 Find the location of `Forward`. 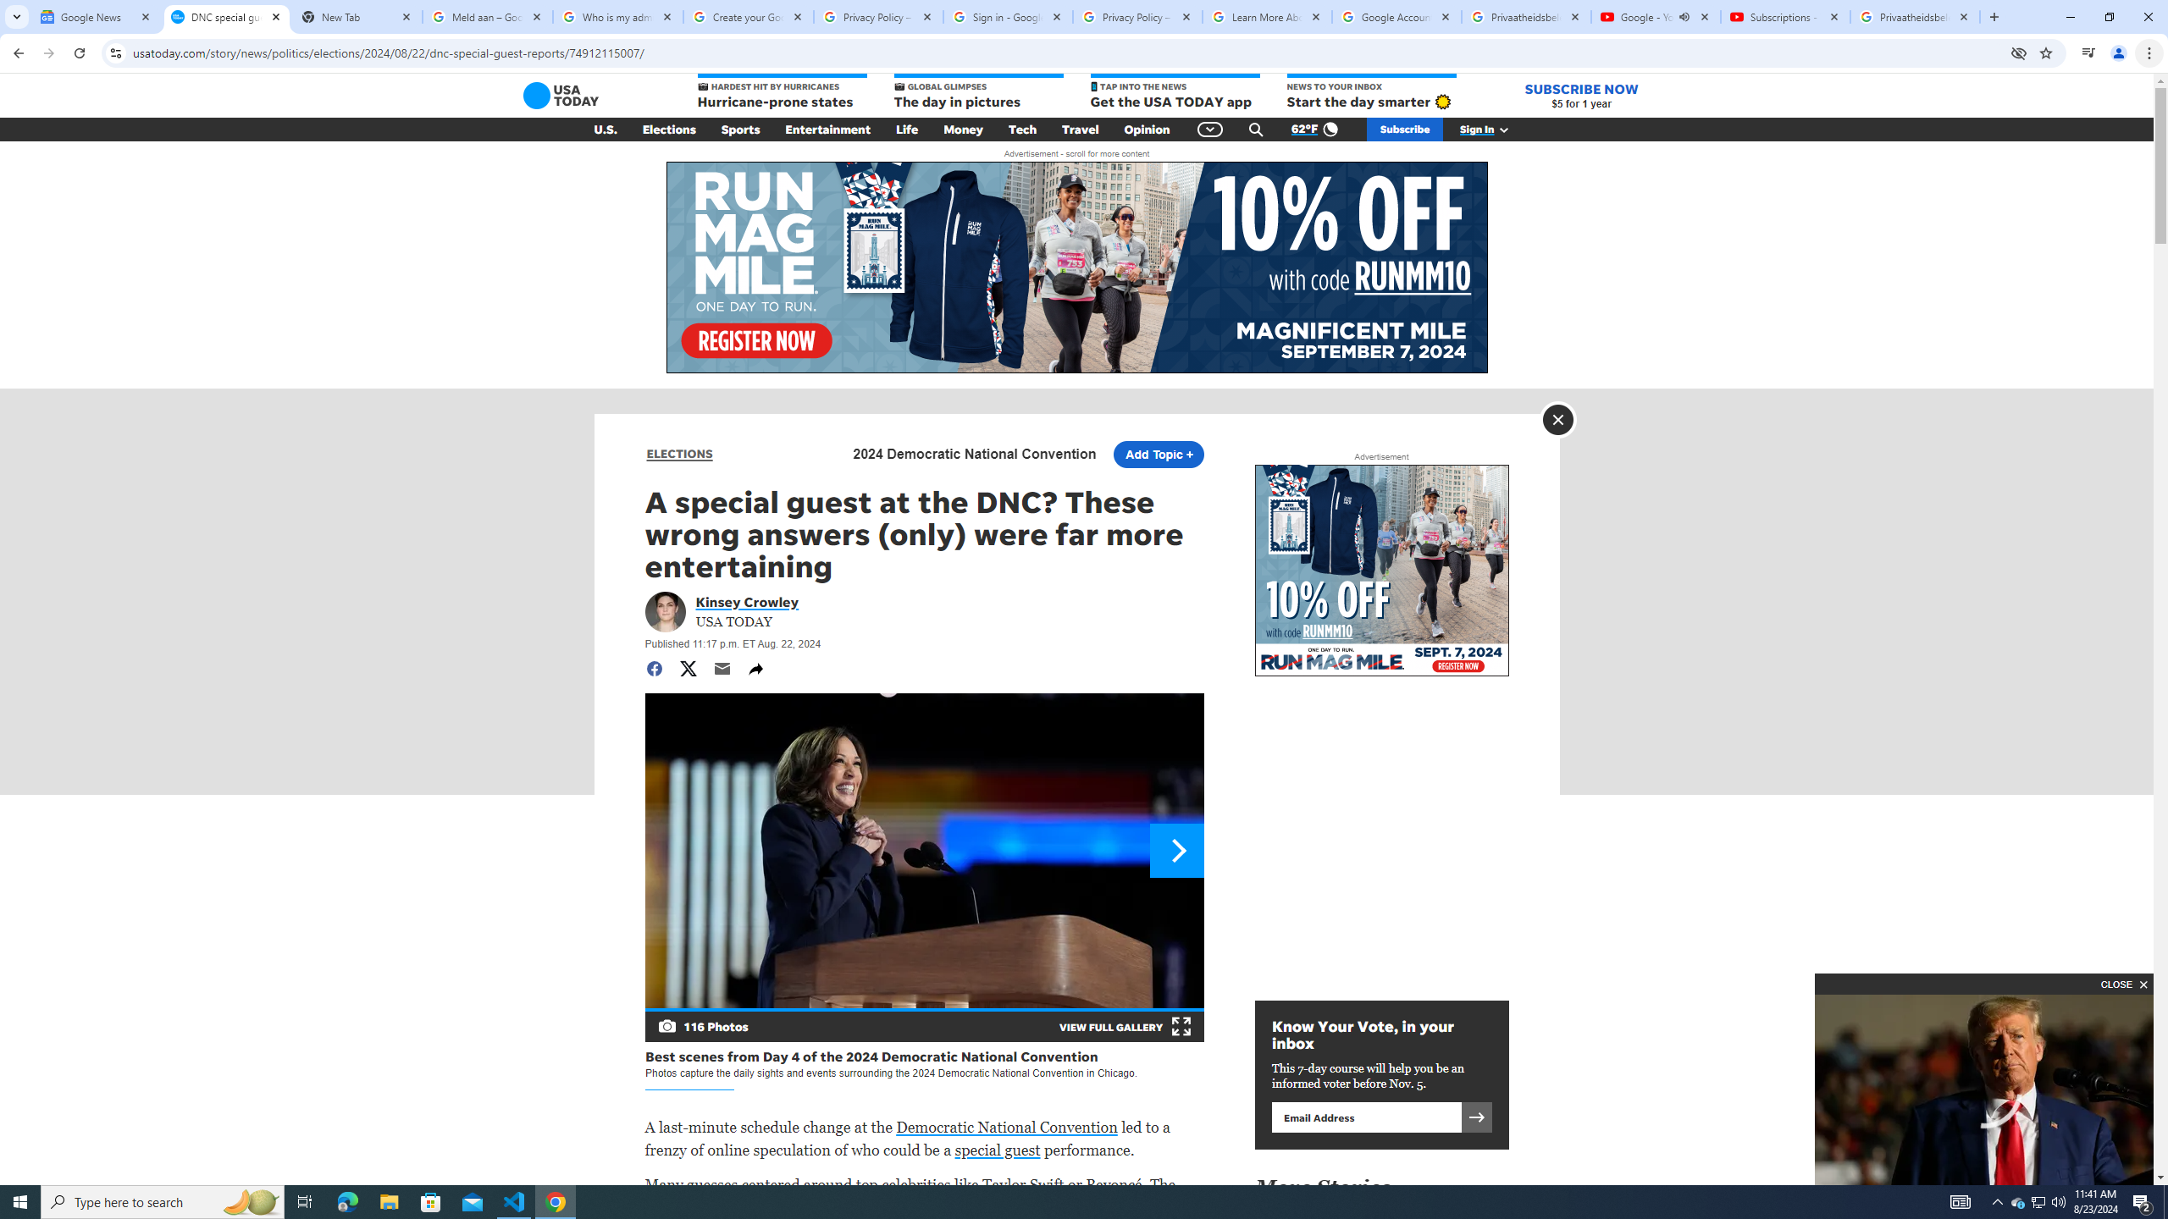

Forward is located at coordinates (48, 53).